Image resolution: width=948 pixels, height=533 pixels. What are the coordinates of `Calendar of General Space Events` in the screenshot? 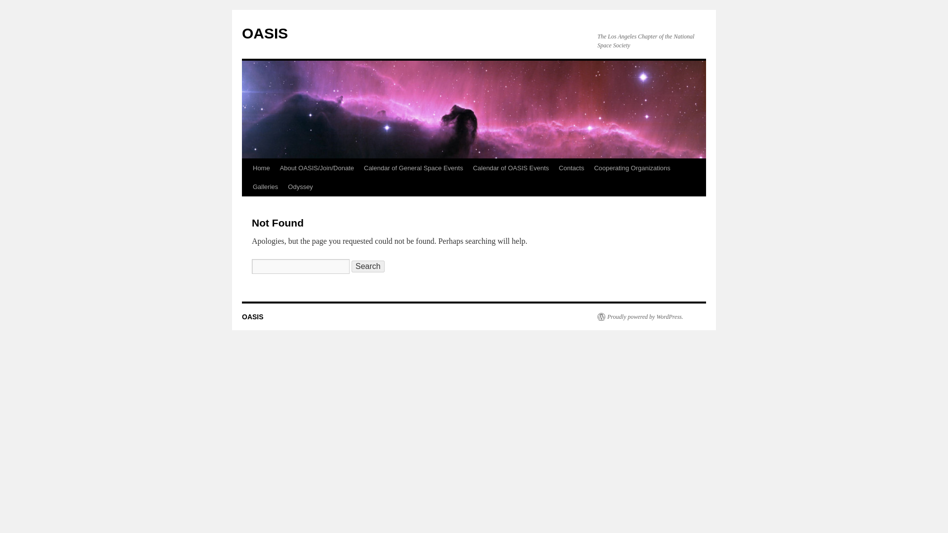 It's located at (414, 168).